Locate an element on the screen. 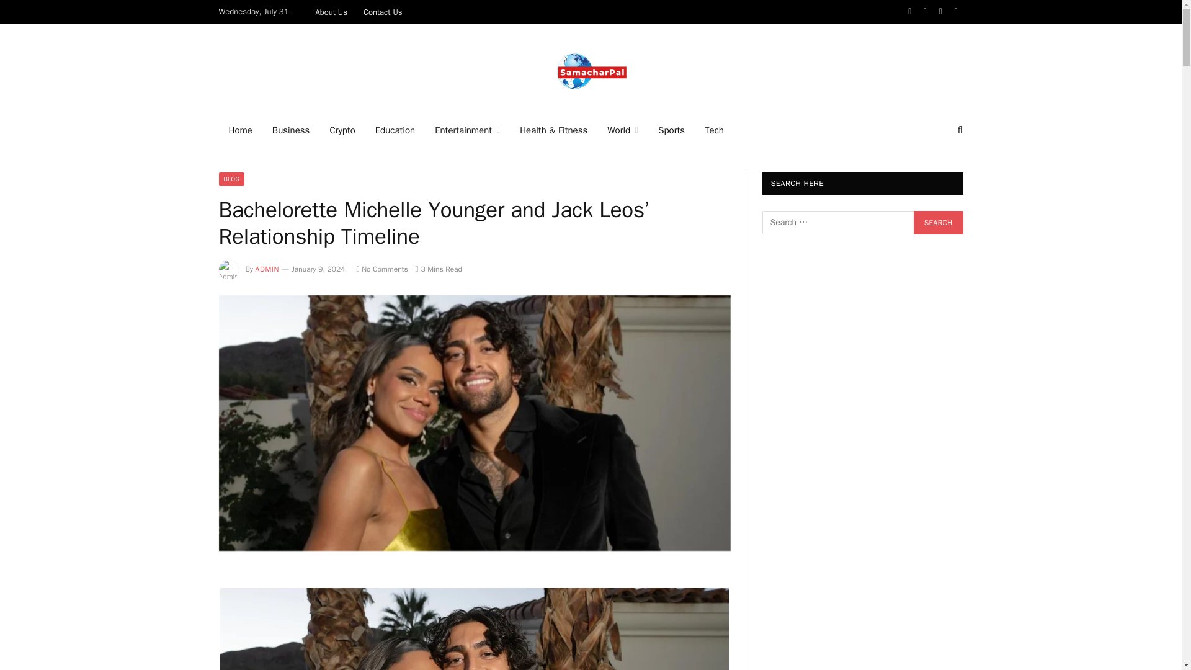  ADMIN is located at coordinates (267, 269).